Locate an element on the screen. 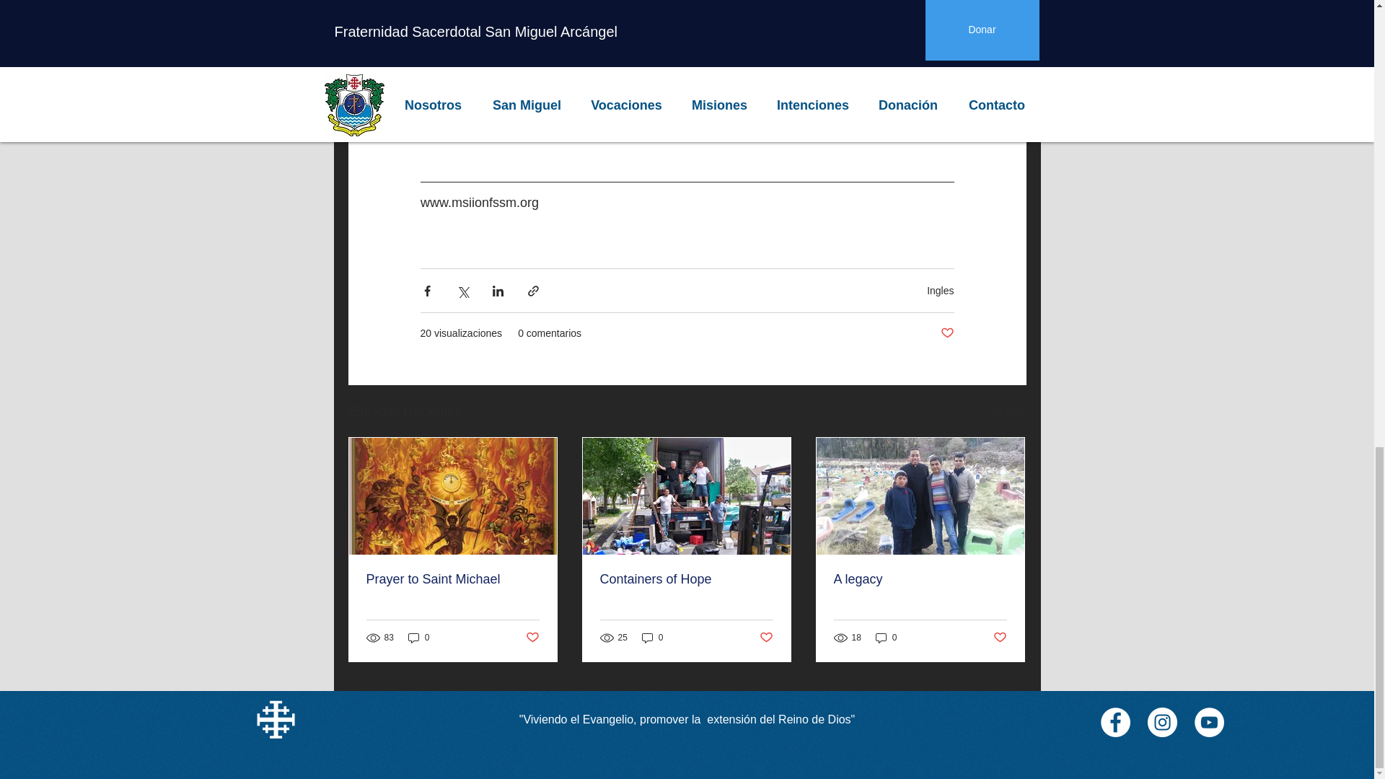  Entrada no marcada como Me Gusta is located at coordinates (531, 637).